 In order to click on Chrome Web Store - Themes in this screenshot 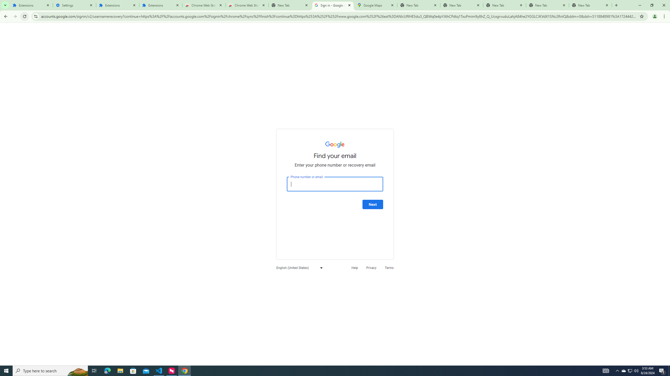, I will do `click(247, 5)`.